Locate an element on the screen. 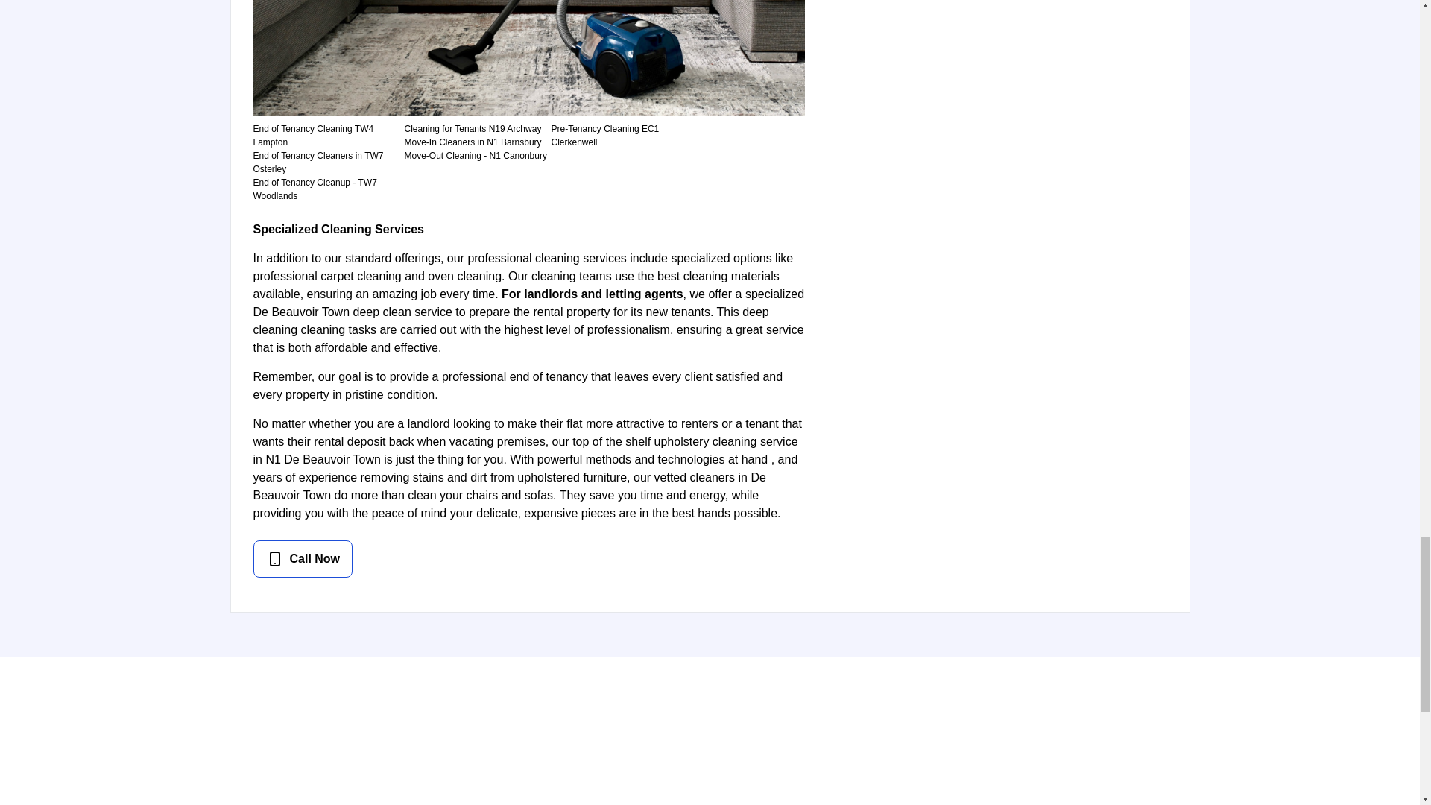 Image resolution: width=1431 pixels, height=805 pixels. Pre-Tenancy Cleaning EC1 Clerkenwell is located at coordinates (605, 136).